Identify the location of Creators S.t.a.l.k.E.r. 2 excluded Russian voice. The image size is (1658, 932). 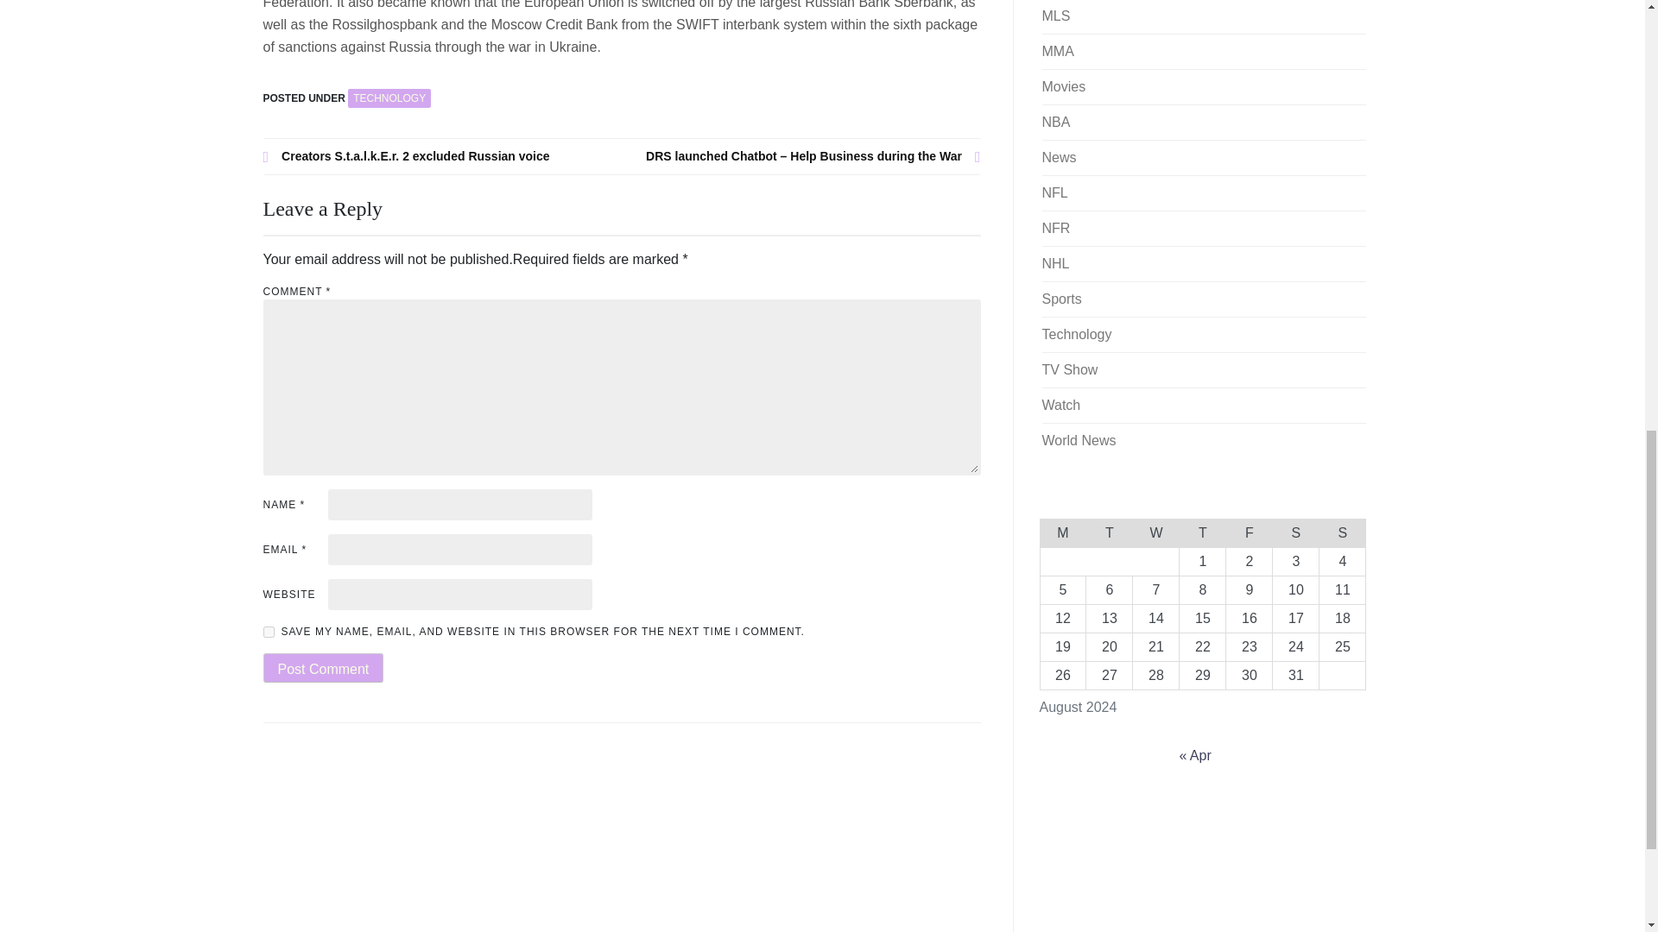
(442, 156).